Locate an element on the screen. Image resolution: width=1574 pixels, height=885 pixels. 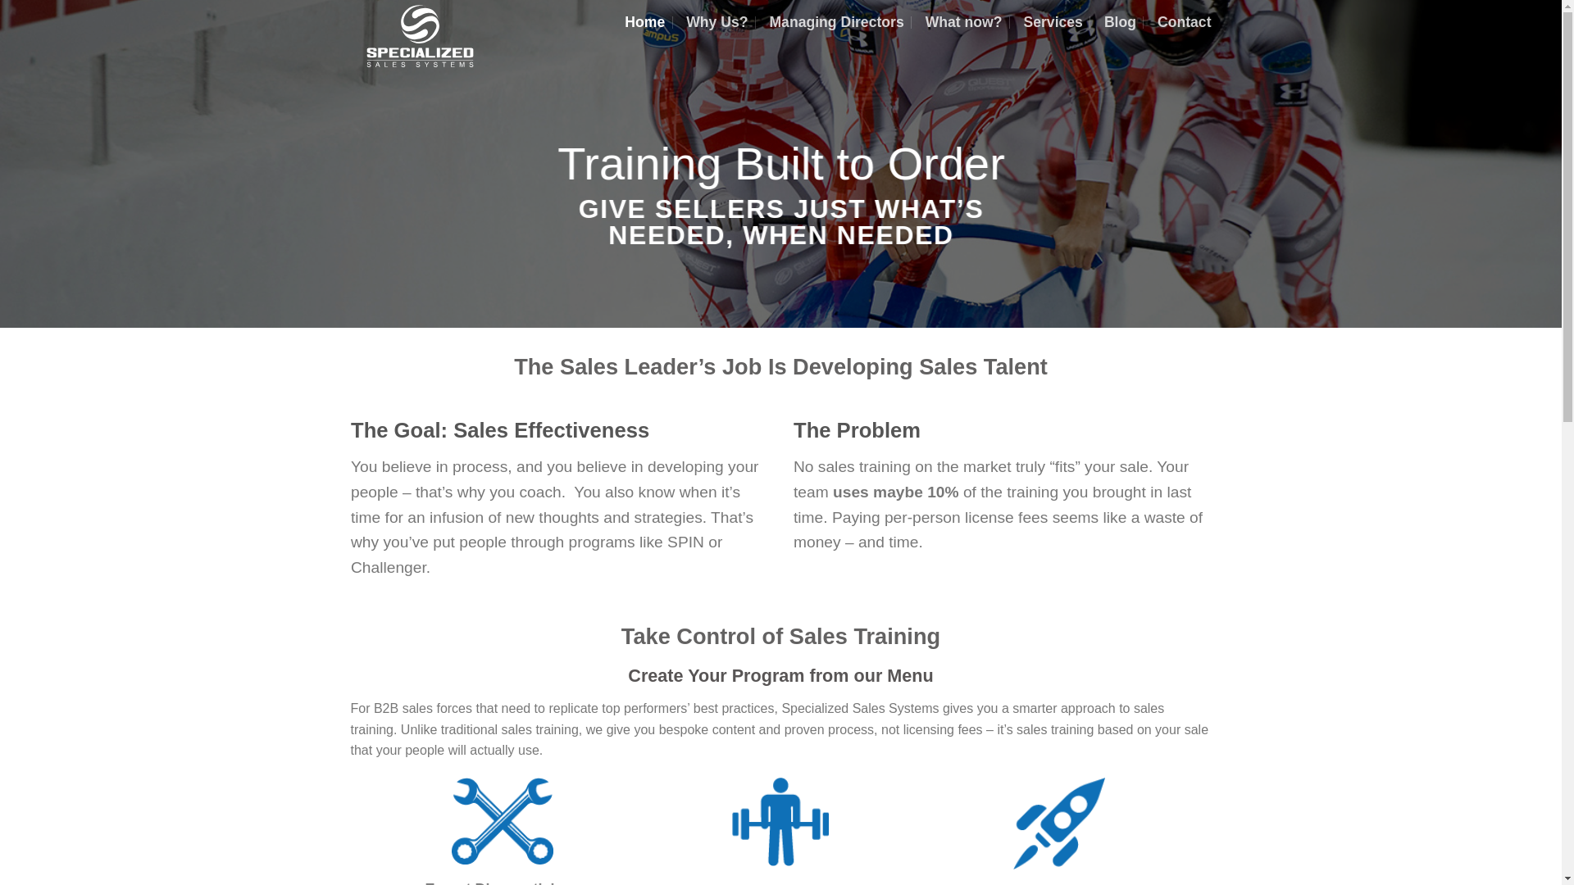
Contact is located at coordinates (1184, 21).